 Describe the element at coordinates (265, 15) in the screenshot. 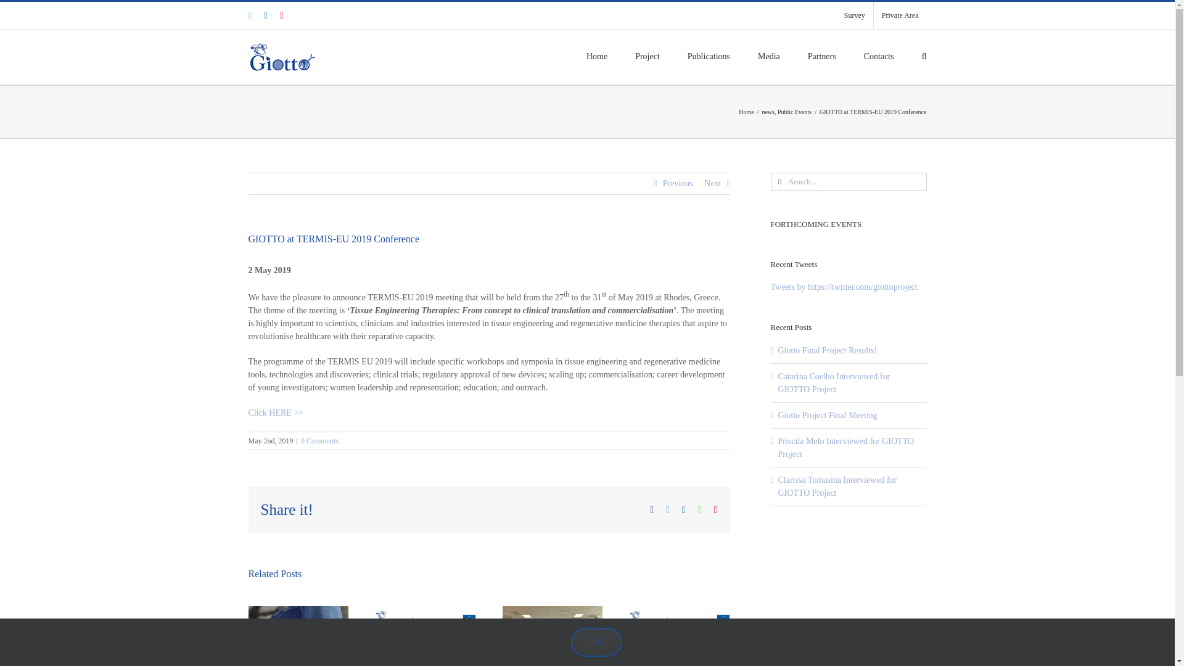

I see `LinkedIn` at that location.